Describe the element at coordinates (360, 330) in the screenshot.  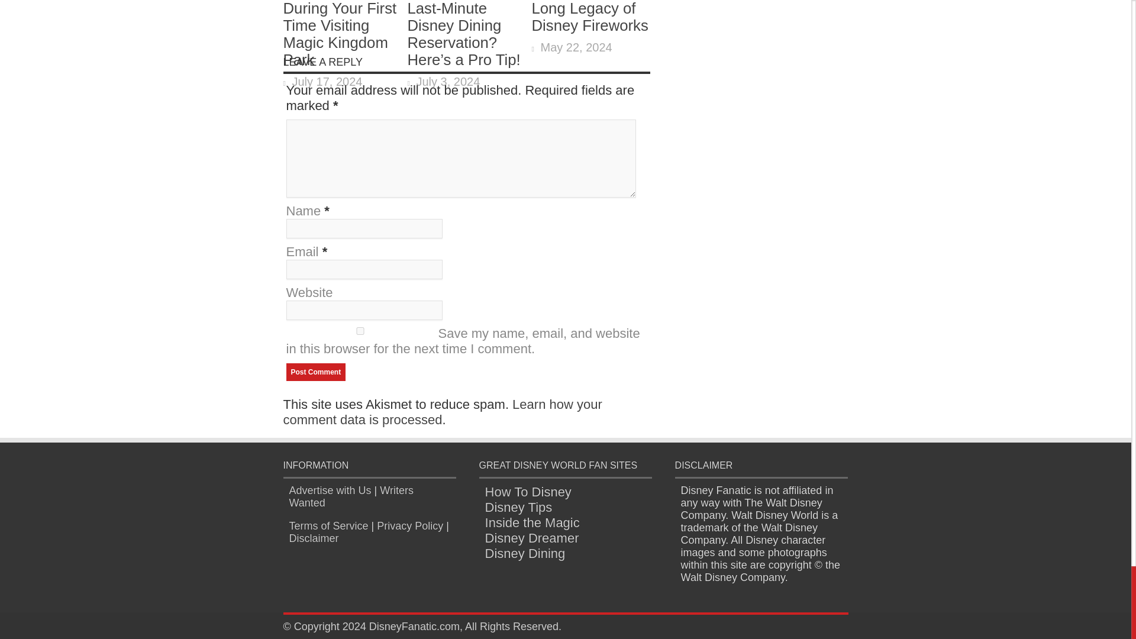
I see `yes` at that location.